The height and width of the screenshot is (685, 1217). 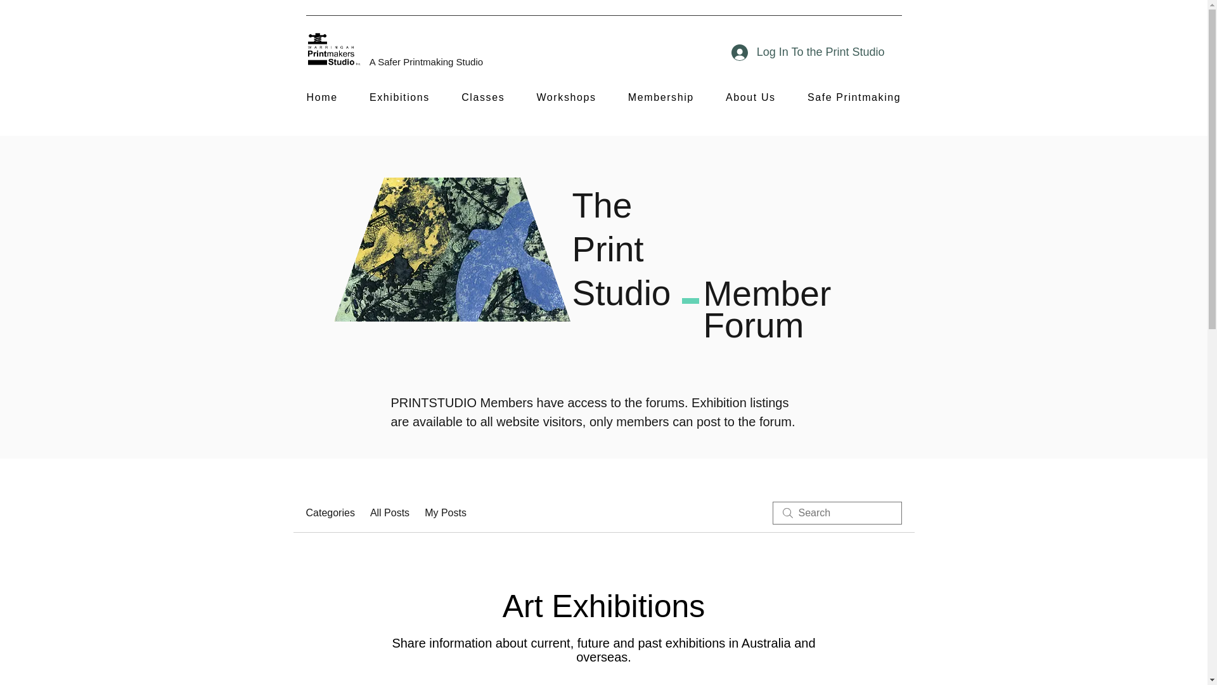 I want to click on All Posts, so click(x=389, y=512).